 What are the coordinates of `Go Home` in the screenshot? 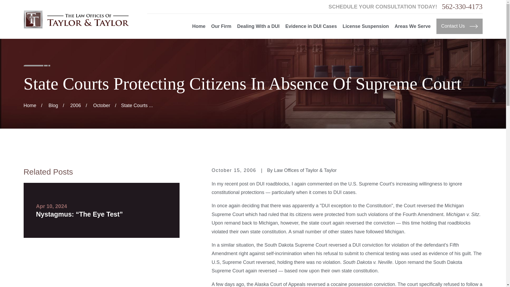 It's located at (30, 105).